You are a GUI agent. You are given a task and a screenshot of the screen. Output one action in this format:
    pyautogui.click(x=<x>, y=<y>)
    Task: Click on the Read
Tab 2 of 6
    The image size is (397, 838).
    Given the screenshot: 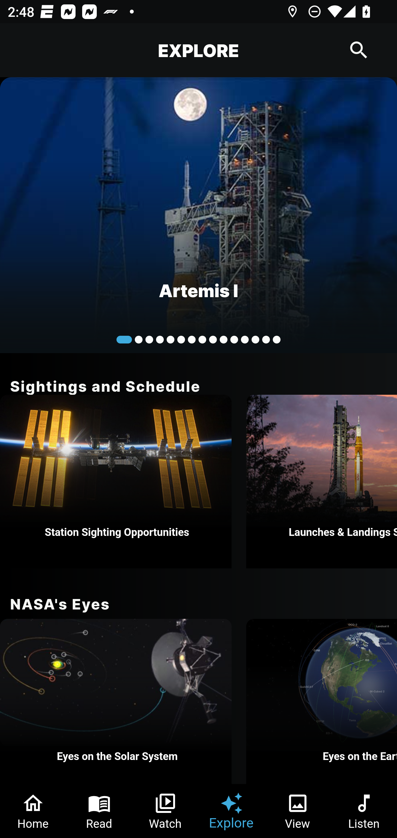 What is the action you would take?
    pyautogui.click(x=99, y=811)
    